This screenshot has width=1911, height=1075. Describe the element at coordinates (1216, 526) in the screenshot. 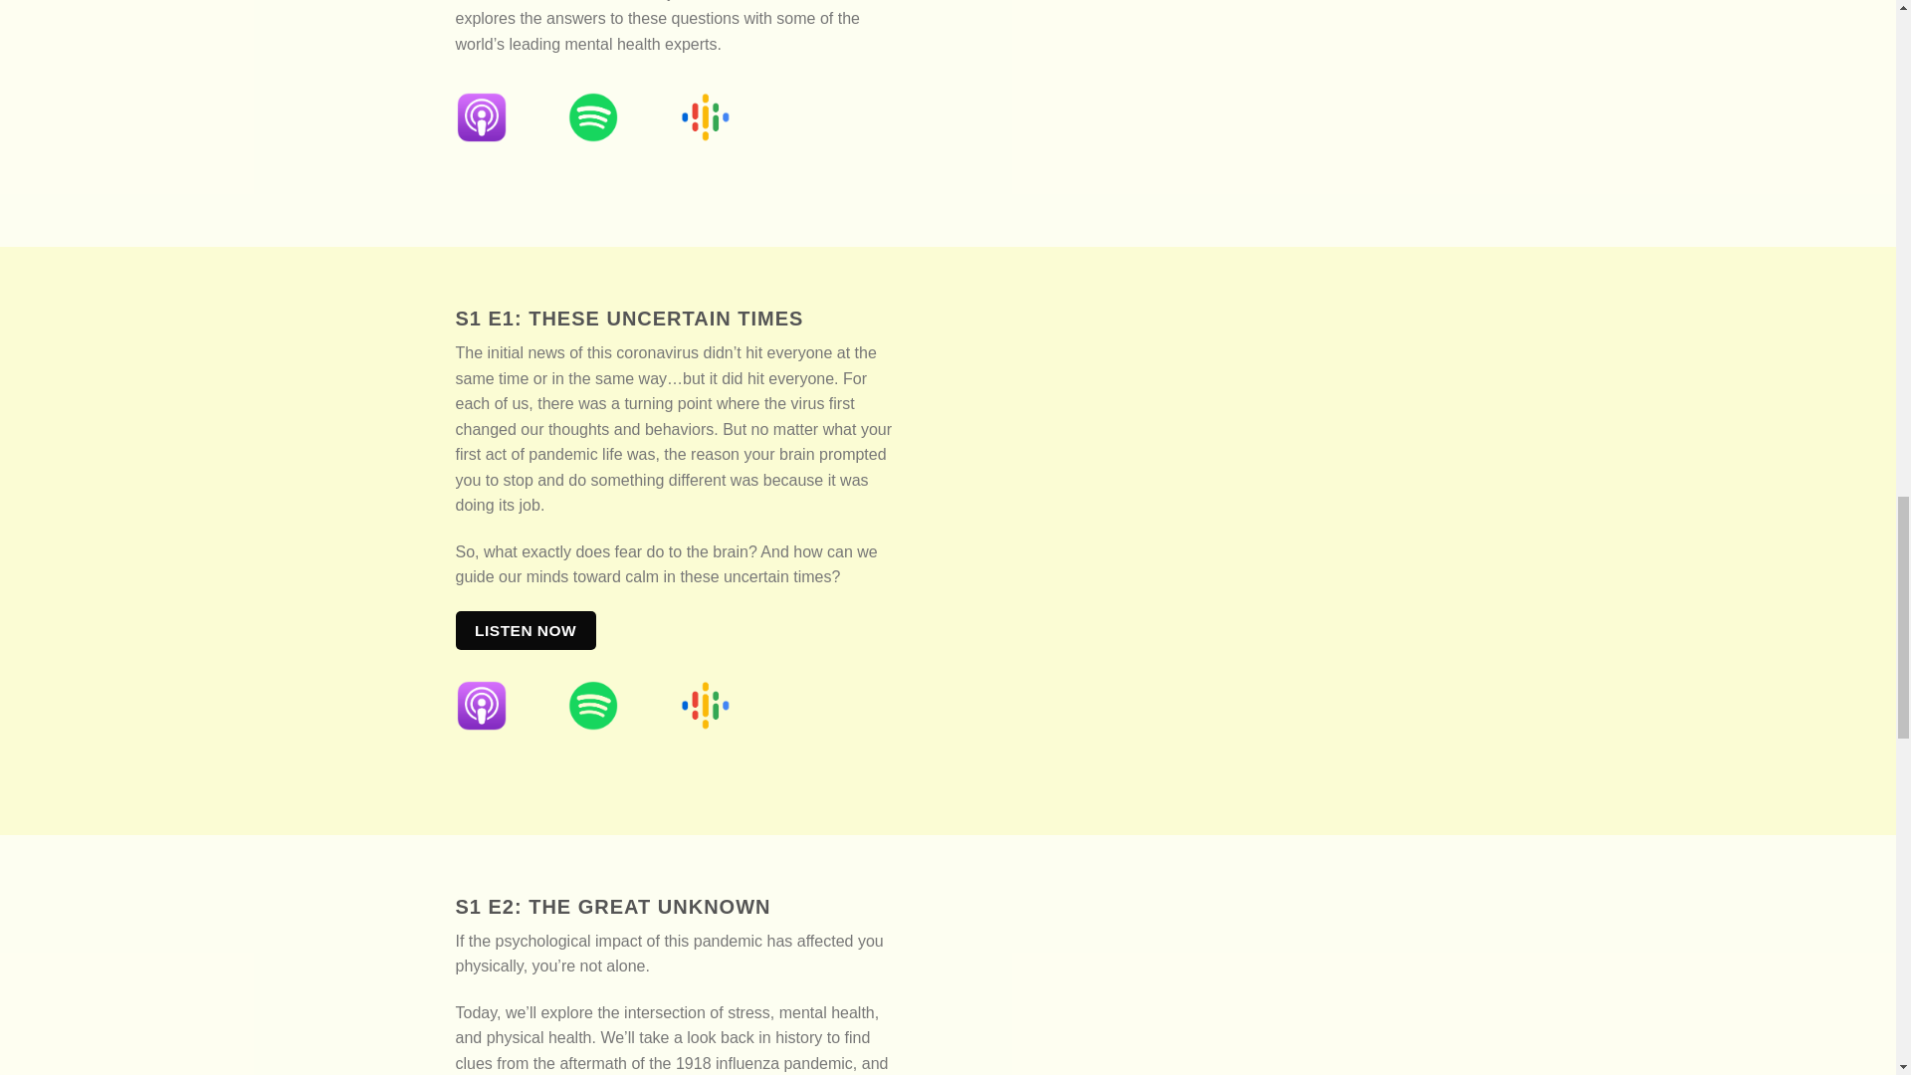

I see `Dr. Jon Caldwell` at that location.